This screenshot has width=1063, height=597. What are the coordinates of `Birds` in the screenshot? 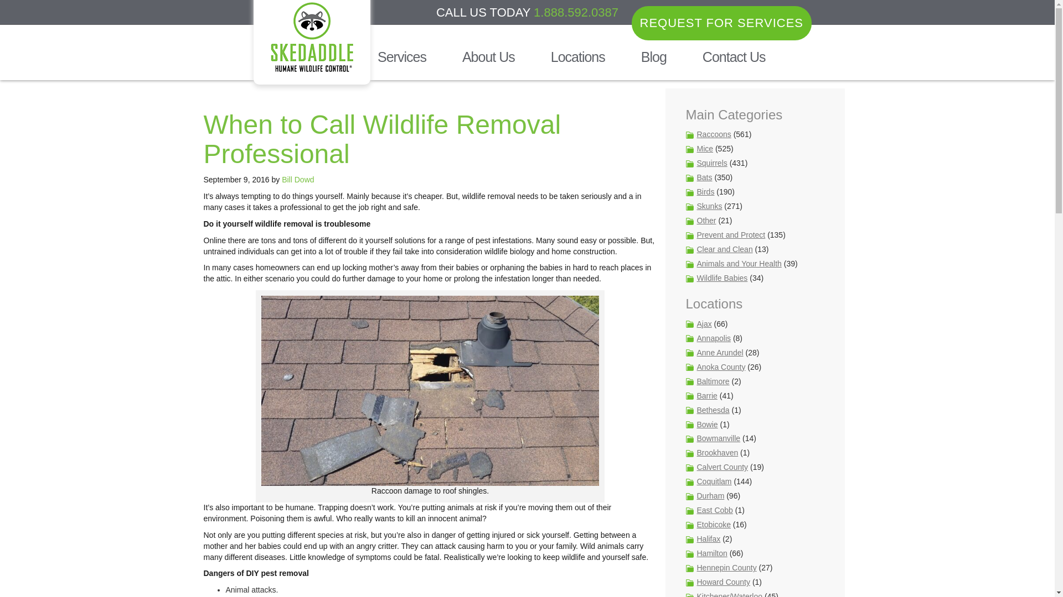 It's located at (705, 192).